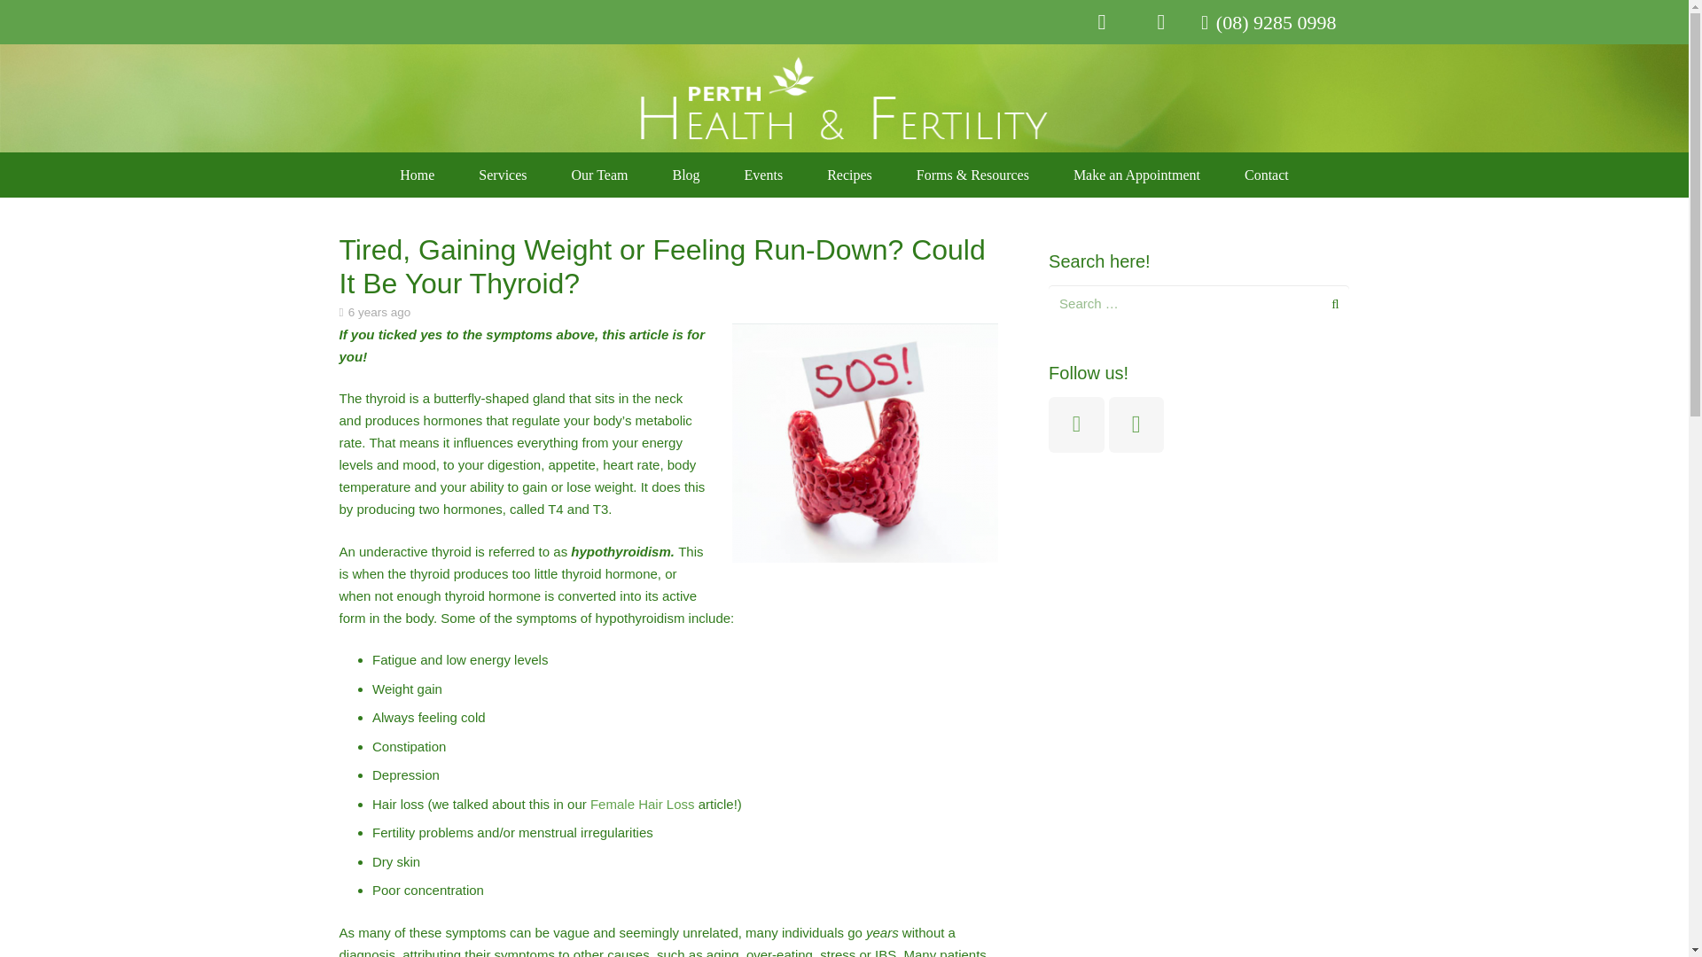 This screenshot has width=1702, height=957. I want to click on Blog, so click(686, 174).